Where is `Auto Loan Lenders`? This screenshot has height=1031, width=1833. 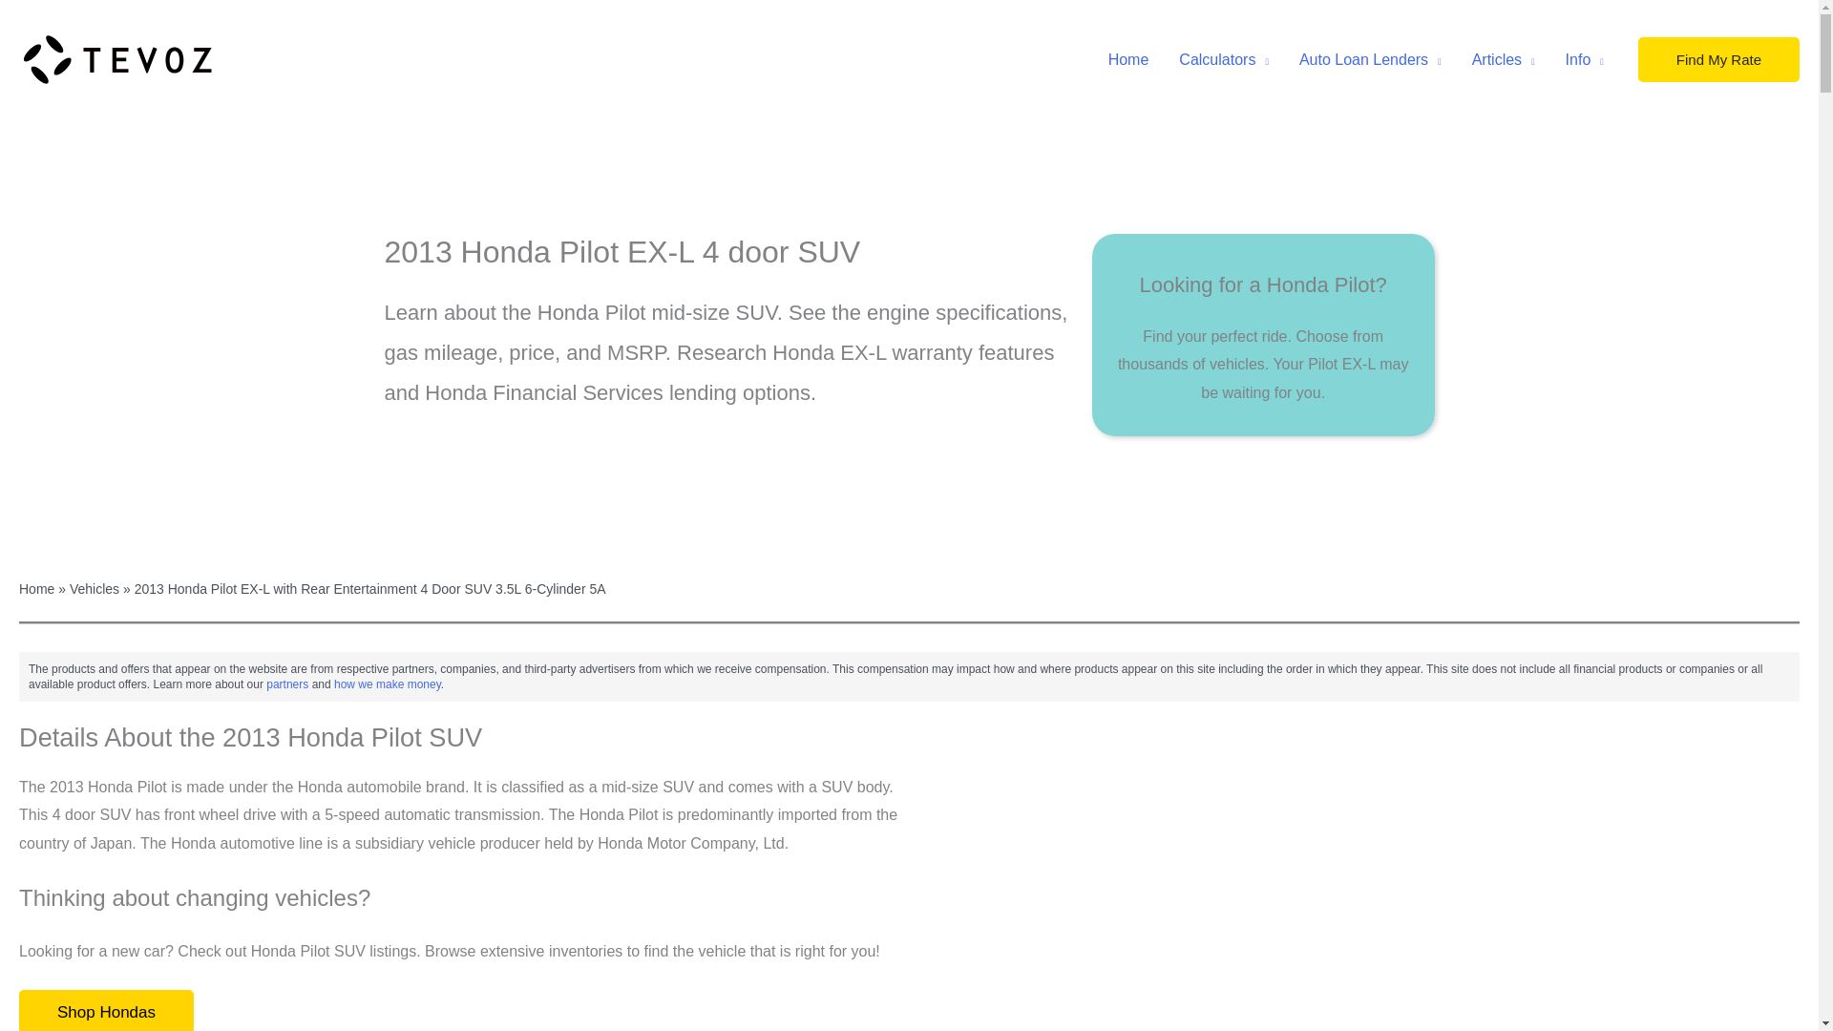 Auto Loan Lenders is located at coordinates (1371, 60).